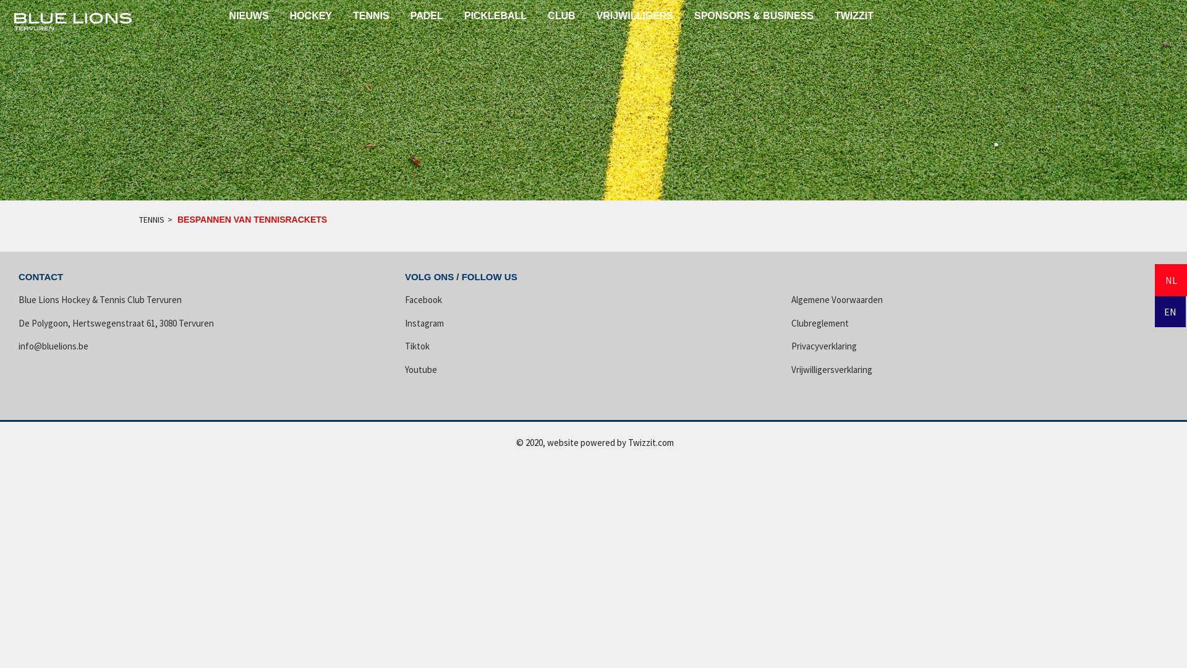 The image size is (1187, 668). Describe the element at coordinates (417, 346) in the screenshot. I see `Tiktok` at that location.